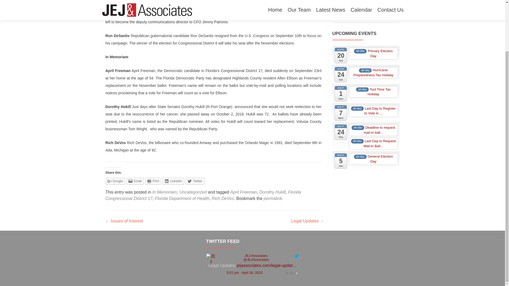 The width and height of the screenshot is (509, 286). Describe the element at coordinates (135, 181) in the screenshot. I see `Email` at that location.